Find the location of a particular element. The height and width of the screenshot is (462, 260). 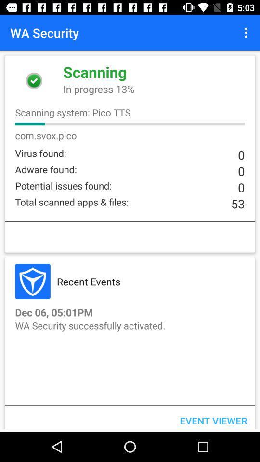

choose the icon at the bottom right corner is located at coordinates (213, 418).